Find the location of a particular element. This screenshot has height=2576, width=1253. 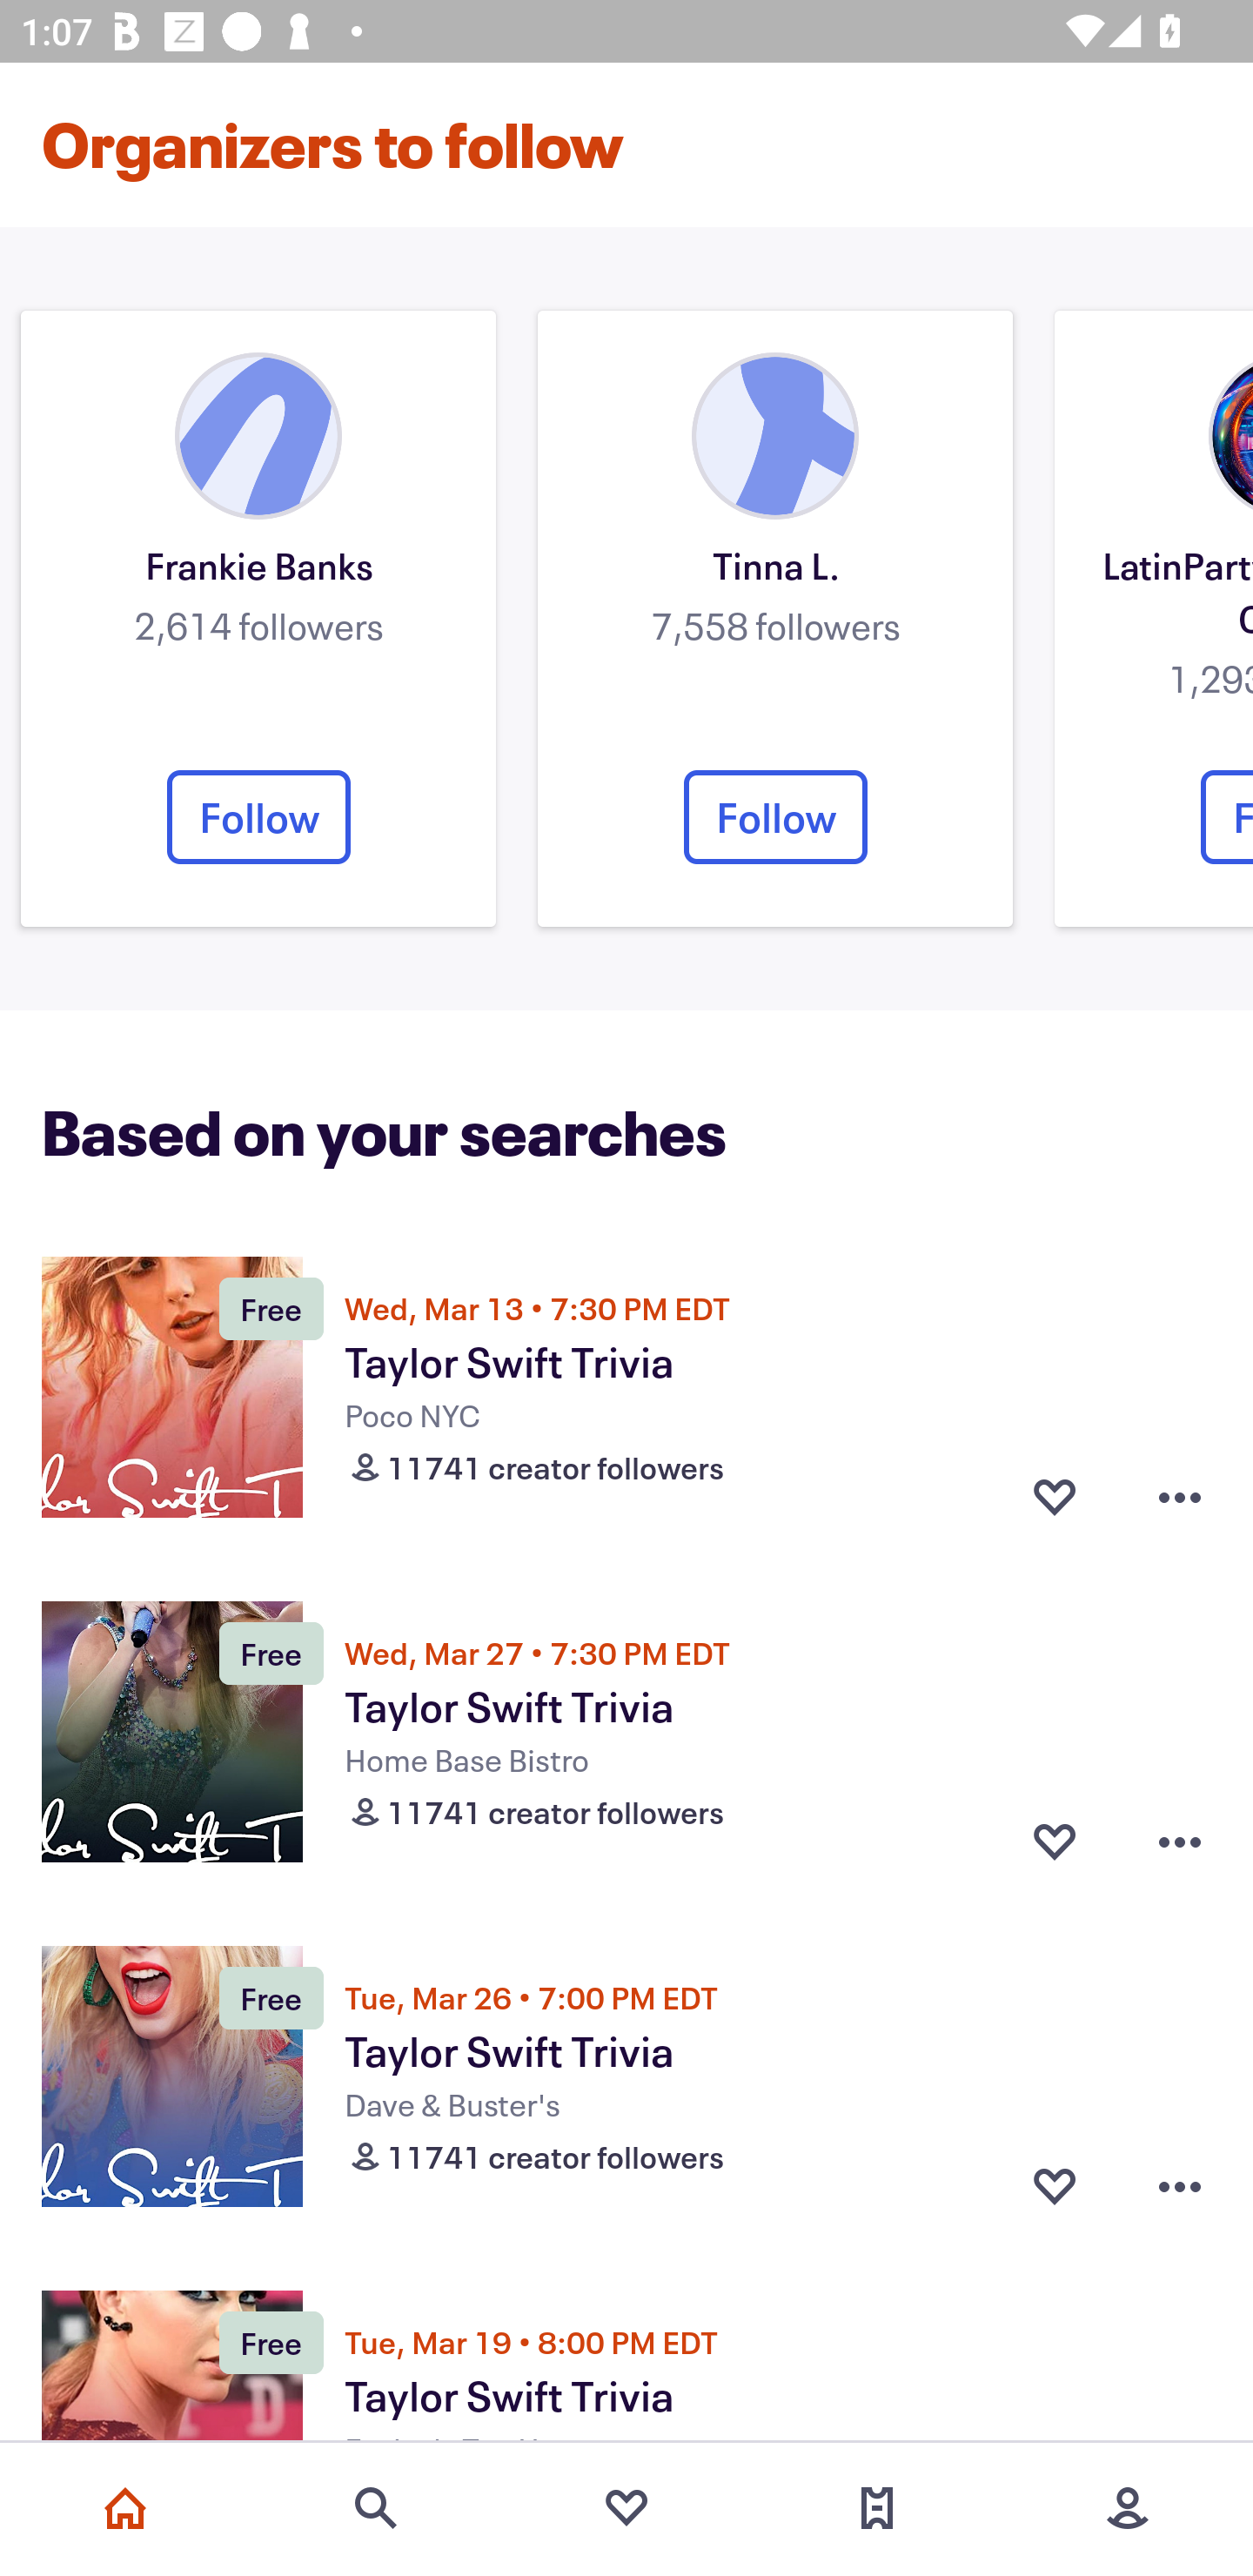

Tickets is located at coordinates (877, 2508).